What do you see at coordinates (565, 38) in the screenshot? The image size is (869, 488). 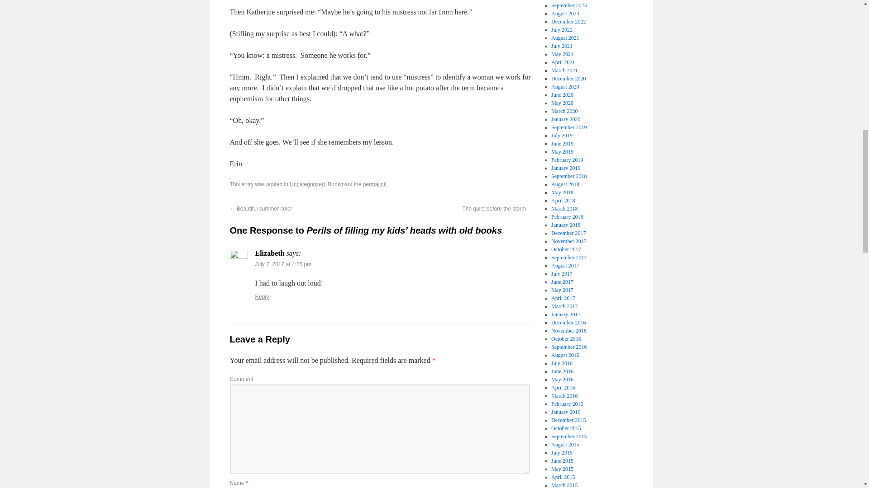 I see `August 2021` at bounding box center [565, 38].